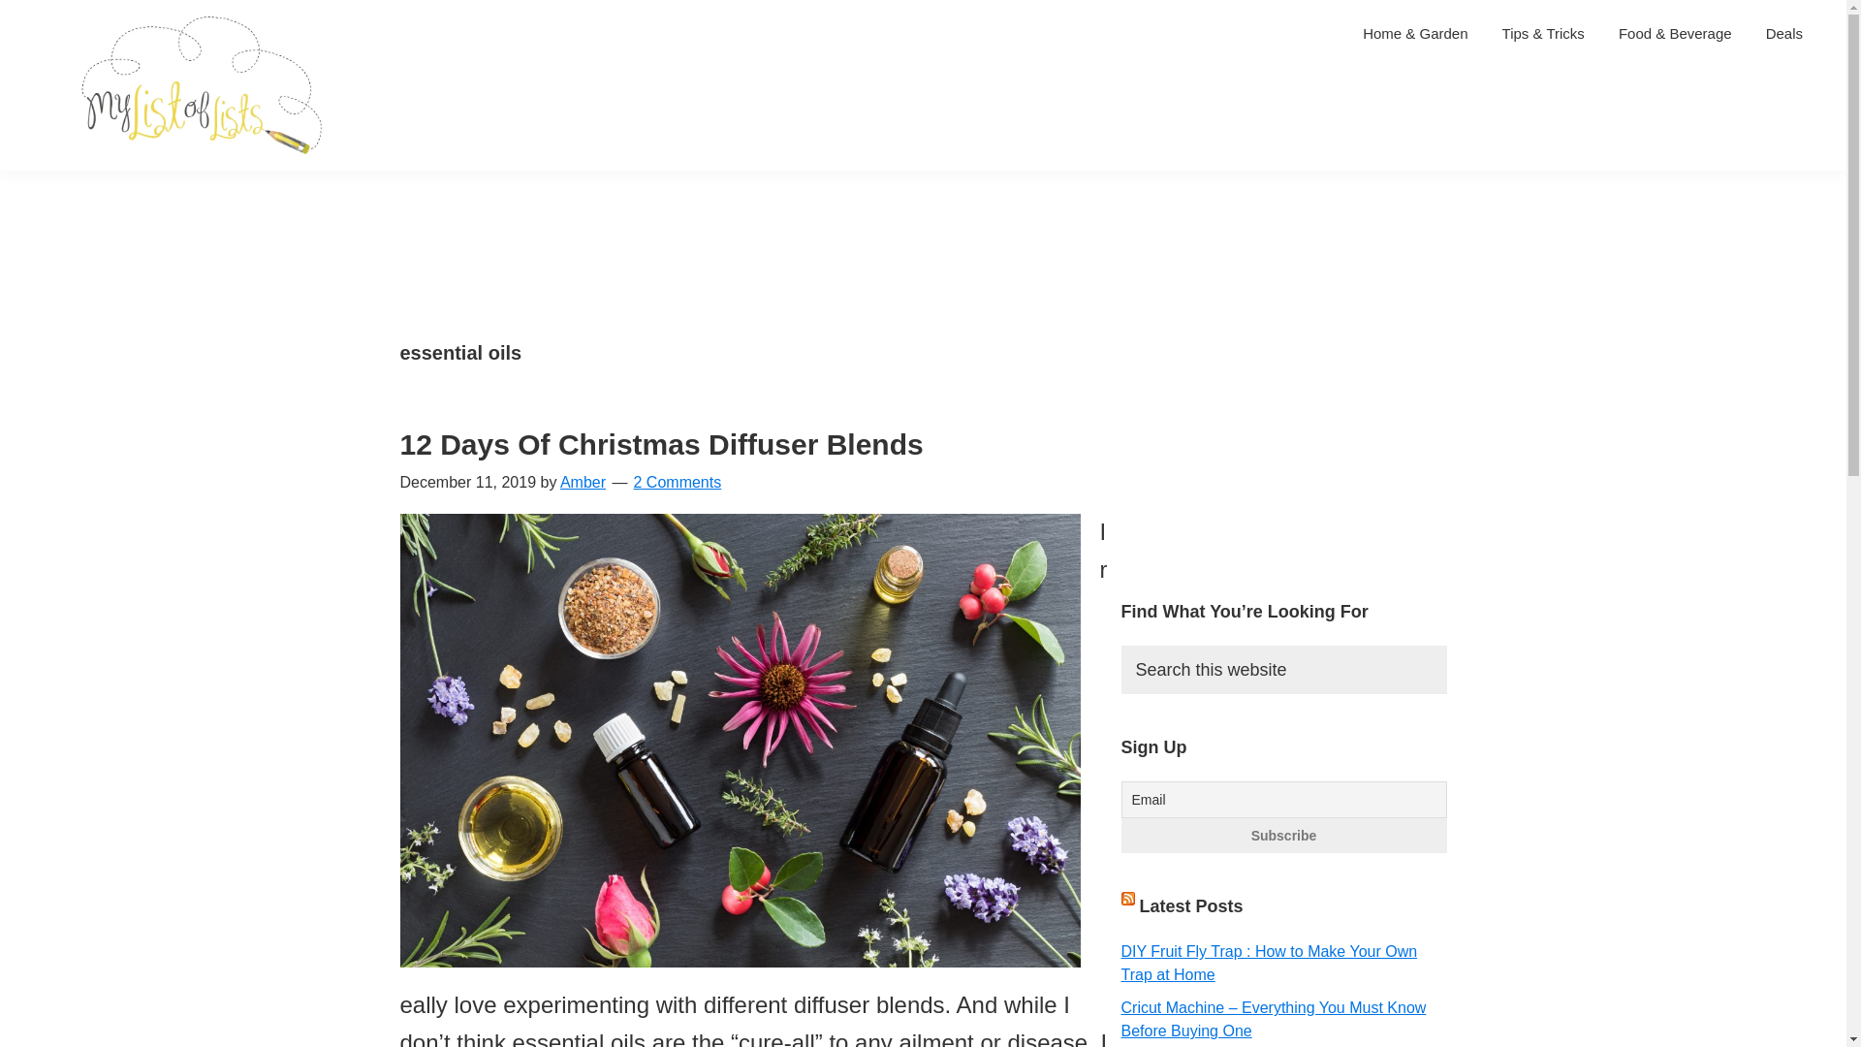 This screenshot has width=1861, height=1047. What do you see at coordinates (661, 444) in the screenshot?
I see `12 Days Of Christmas Diffuser Blends` at bounding box center [661, 444].